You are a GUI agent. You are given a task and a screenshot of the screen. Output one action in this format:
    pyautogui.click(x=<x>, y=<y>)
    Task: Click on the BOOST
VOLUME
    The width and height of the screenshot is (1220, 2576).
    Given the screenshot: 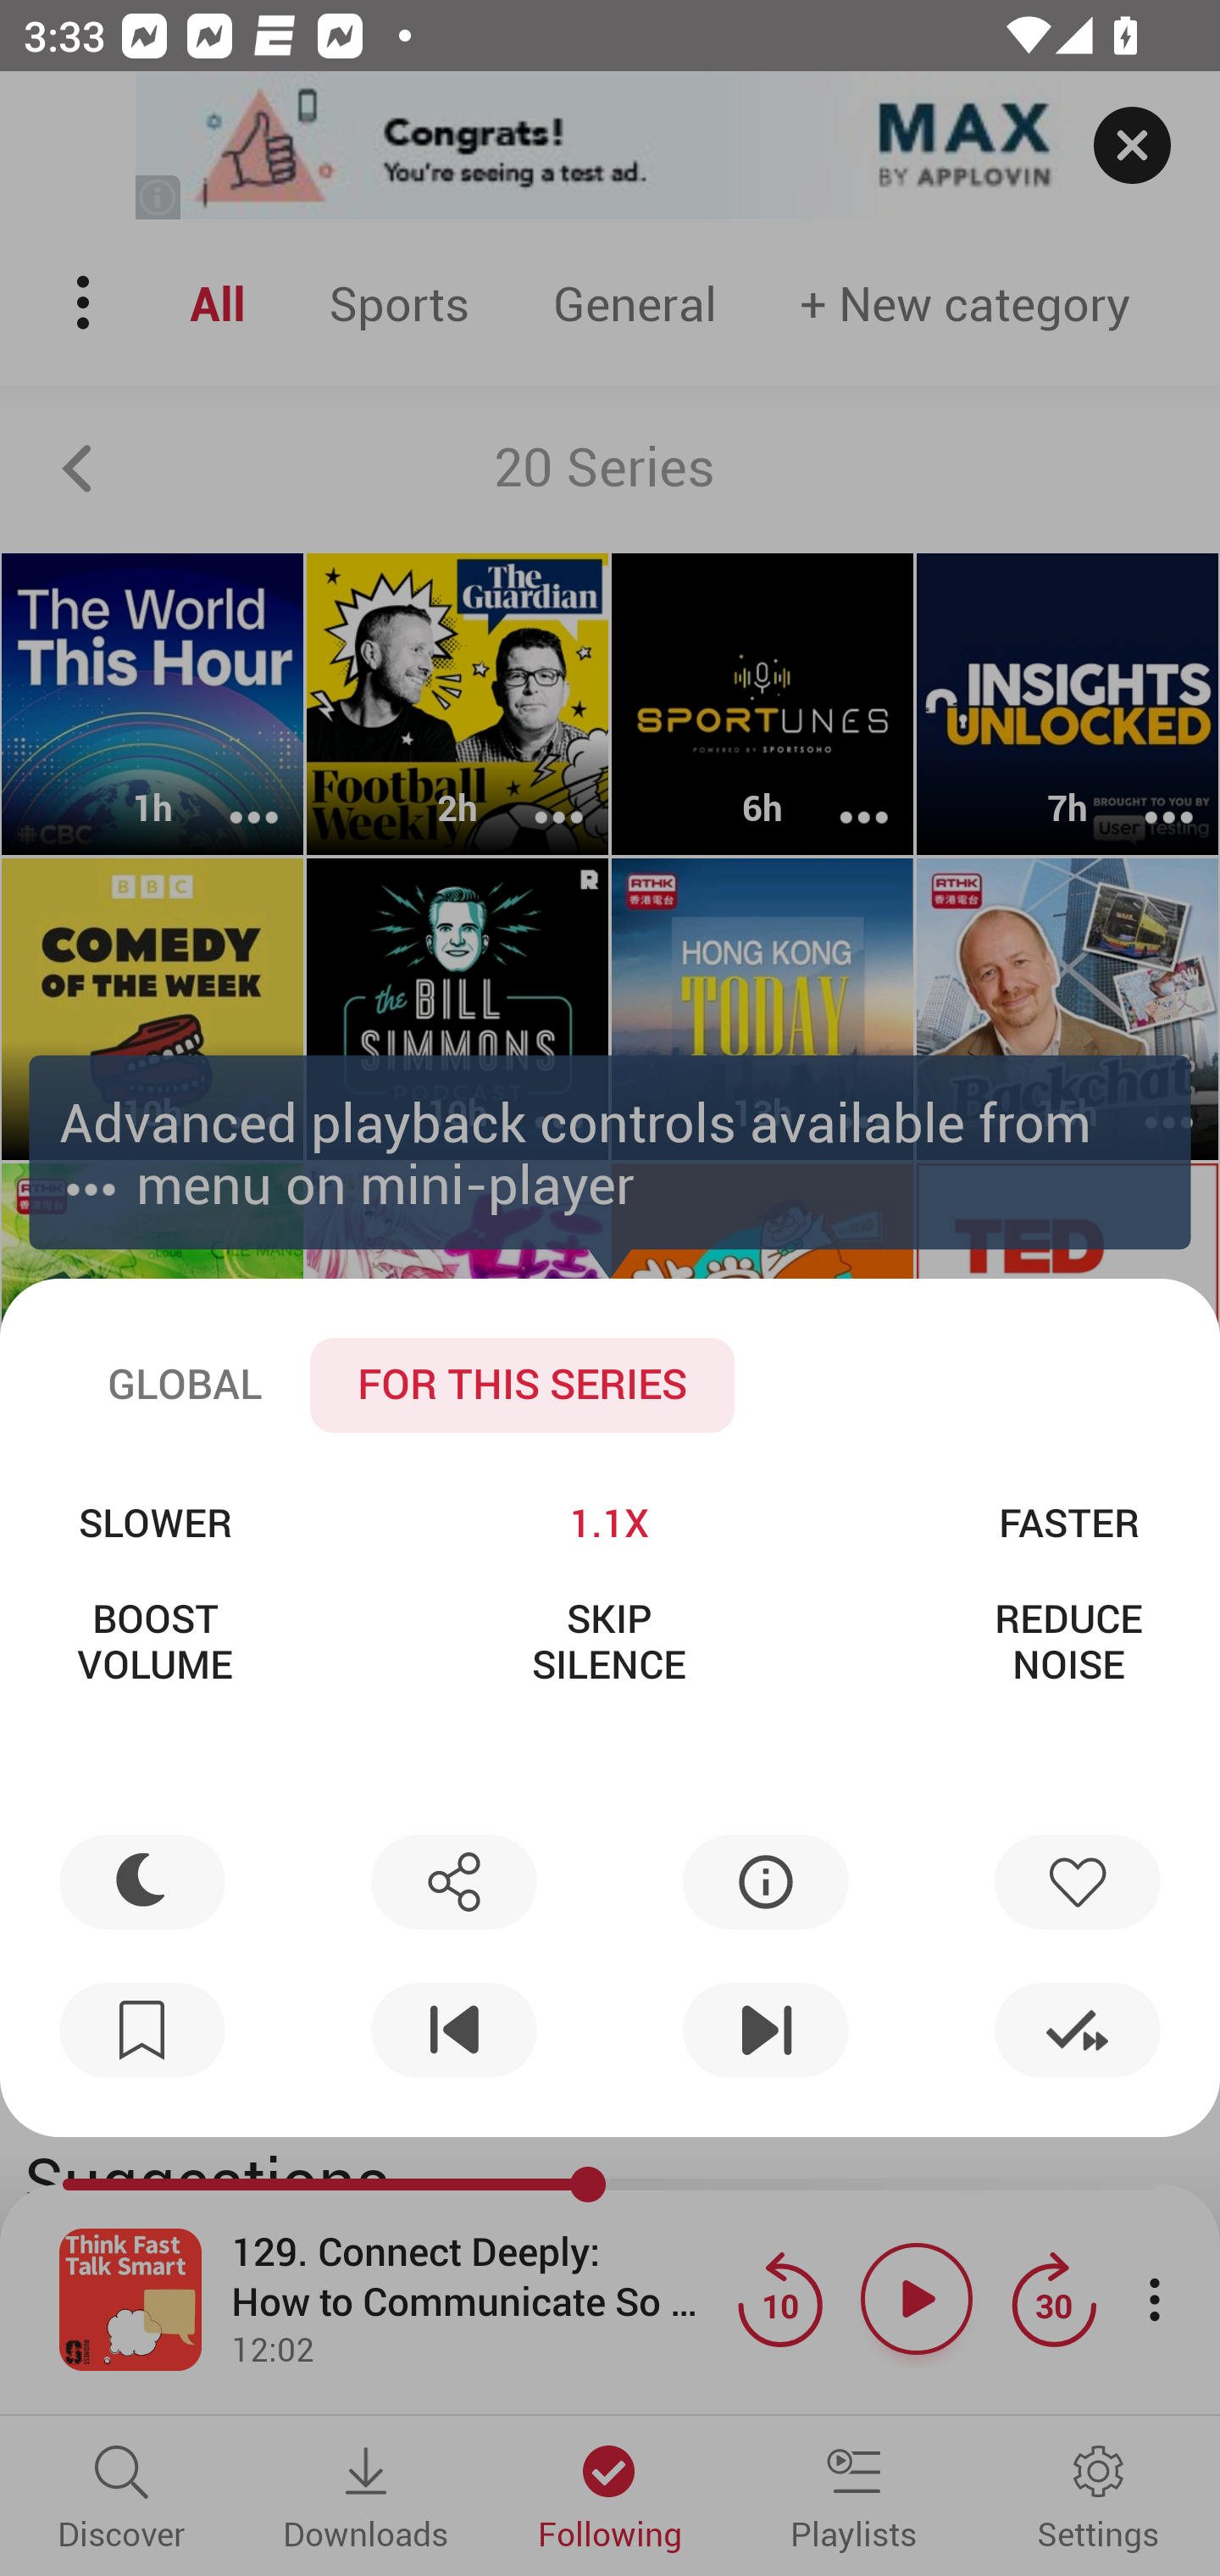 What is the action you would take?
    pyautogui.click(x=155, y=1641)
    